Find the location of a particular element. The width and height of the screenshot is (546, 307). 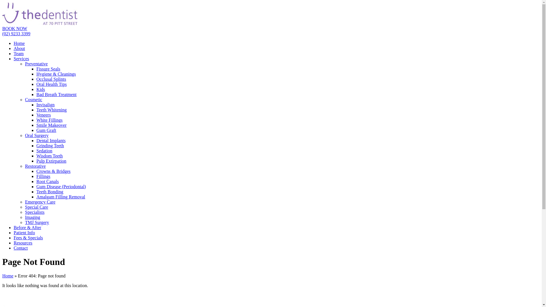

(02) 9233 3399 is located at coordinates (16, 34).